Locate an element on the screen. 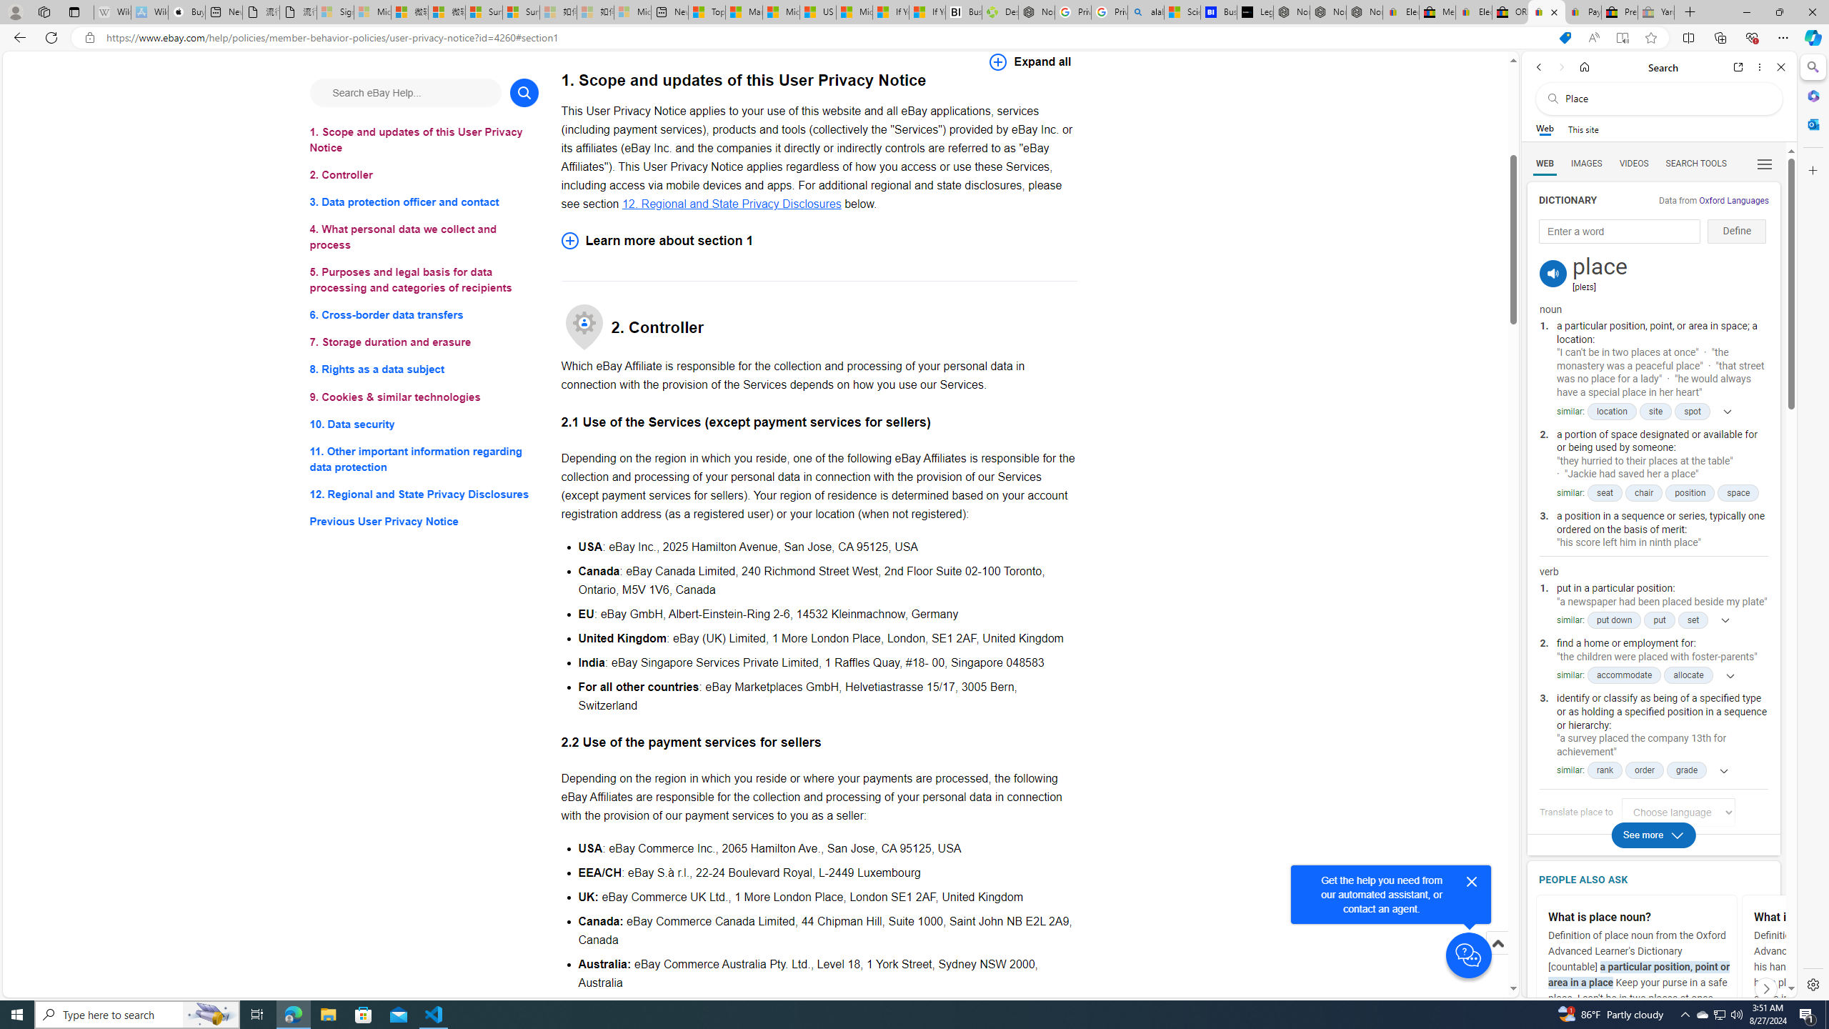  chair is located at coordinates (1643, 493).